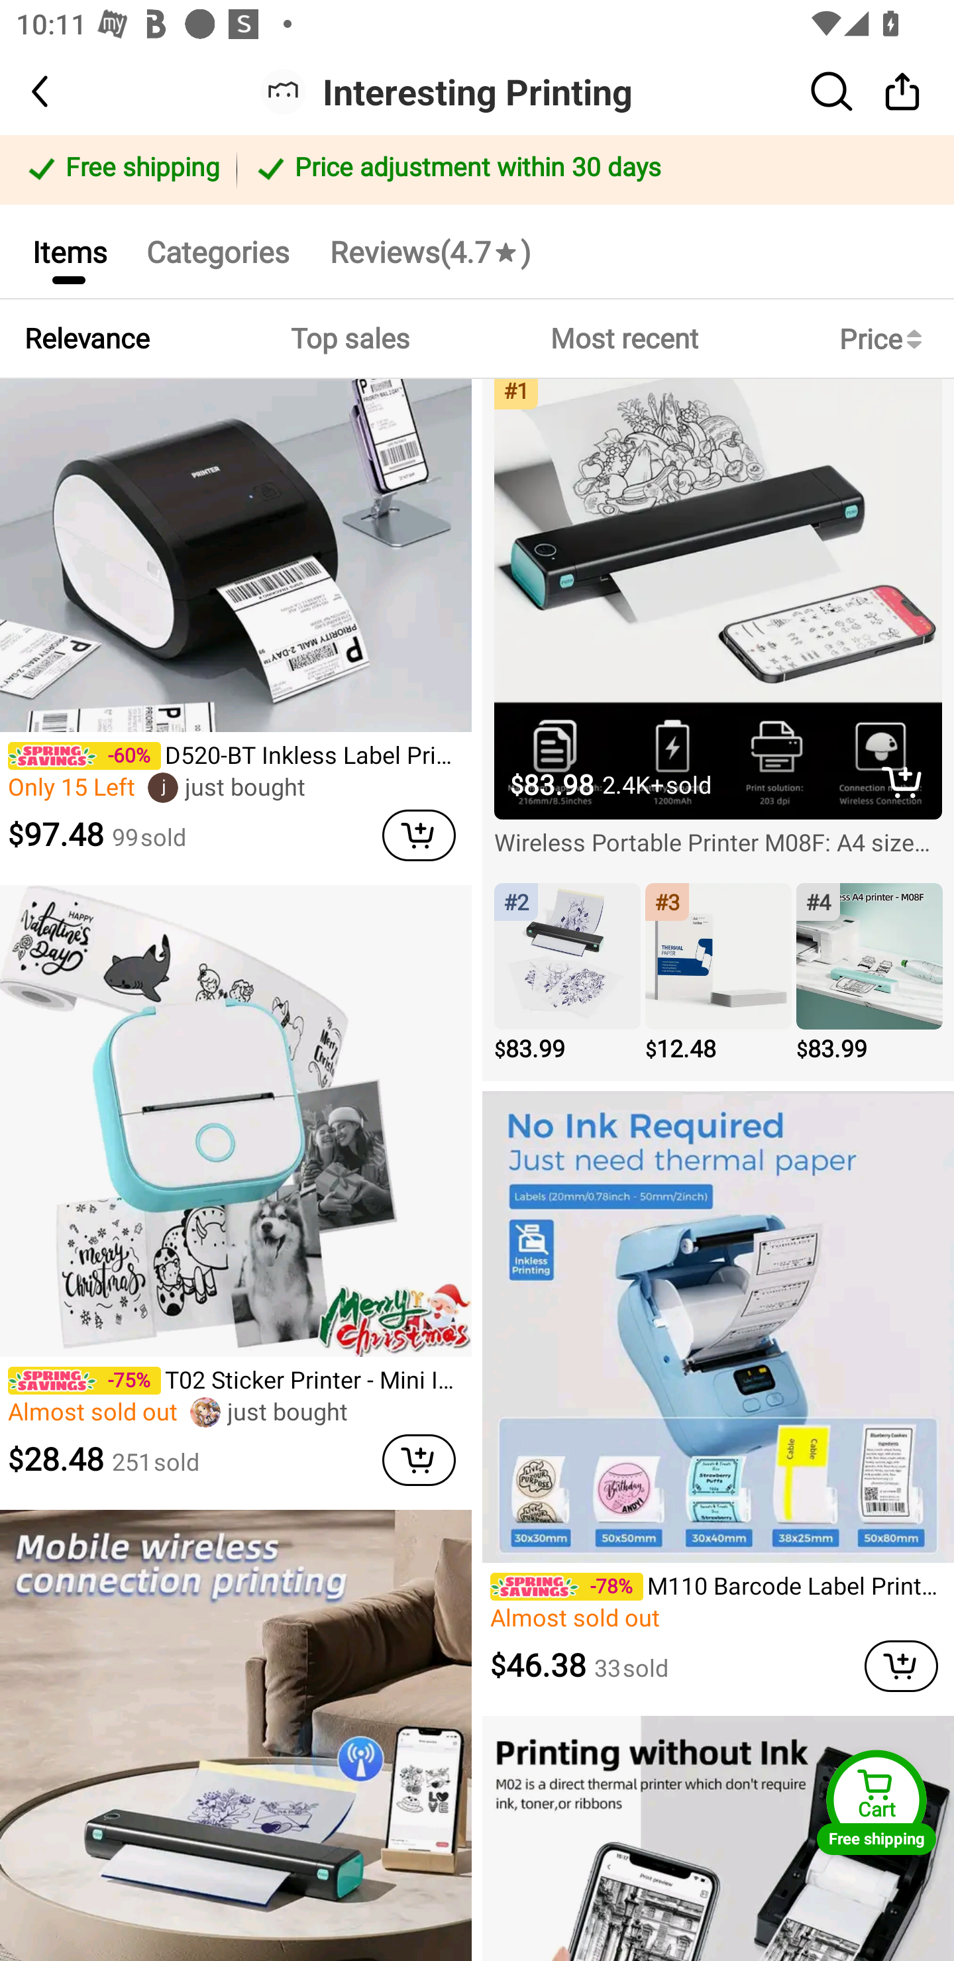 The height and width of the screenshot is (1961, 954). Describe the element at coordinates (624, 339) in the screenshot. I see `Most recent` at that location.